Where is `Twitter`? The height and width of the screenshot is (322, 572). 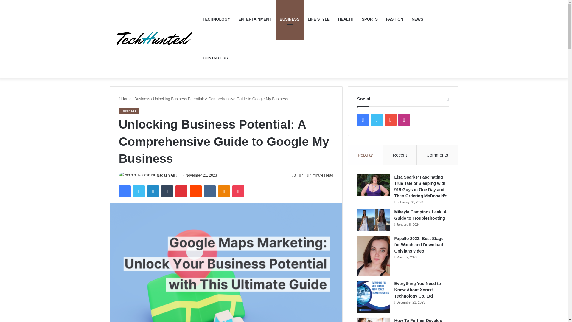 Twitter is located at coordinates (139, 191).